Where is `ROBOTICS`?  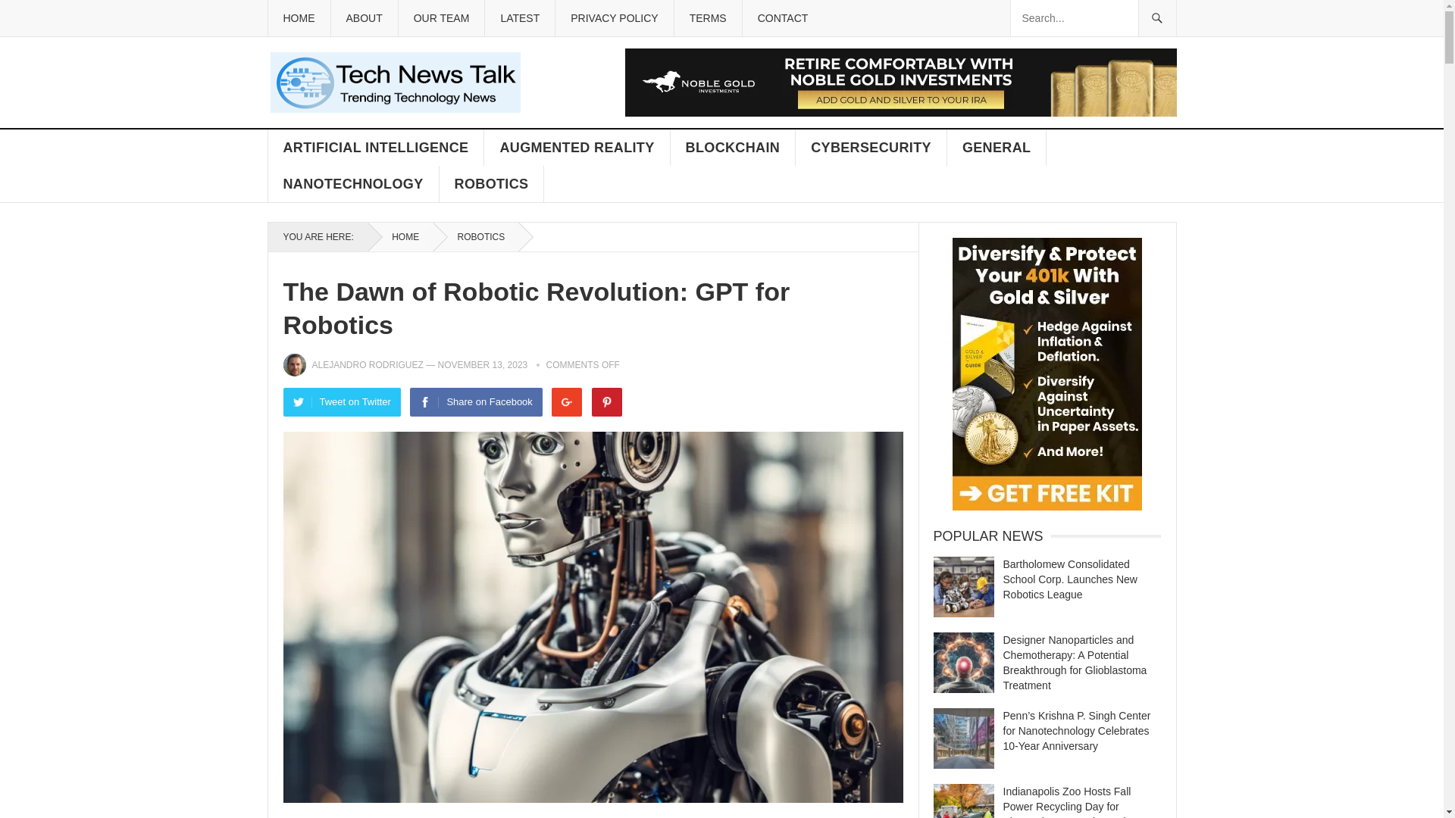
ROBOTICS is located at coordinates (476, 236).